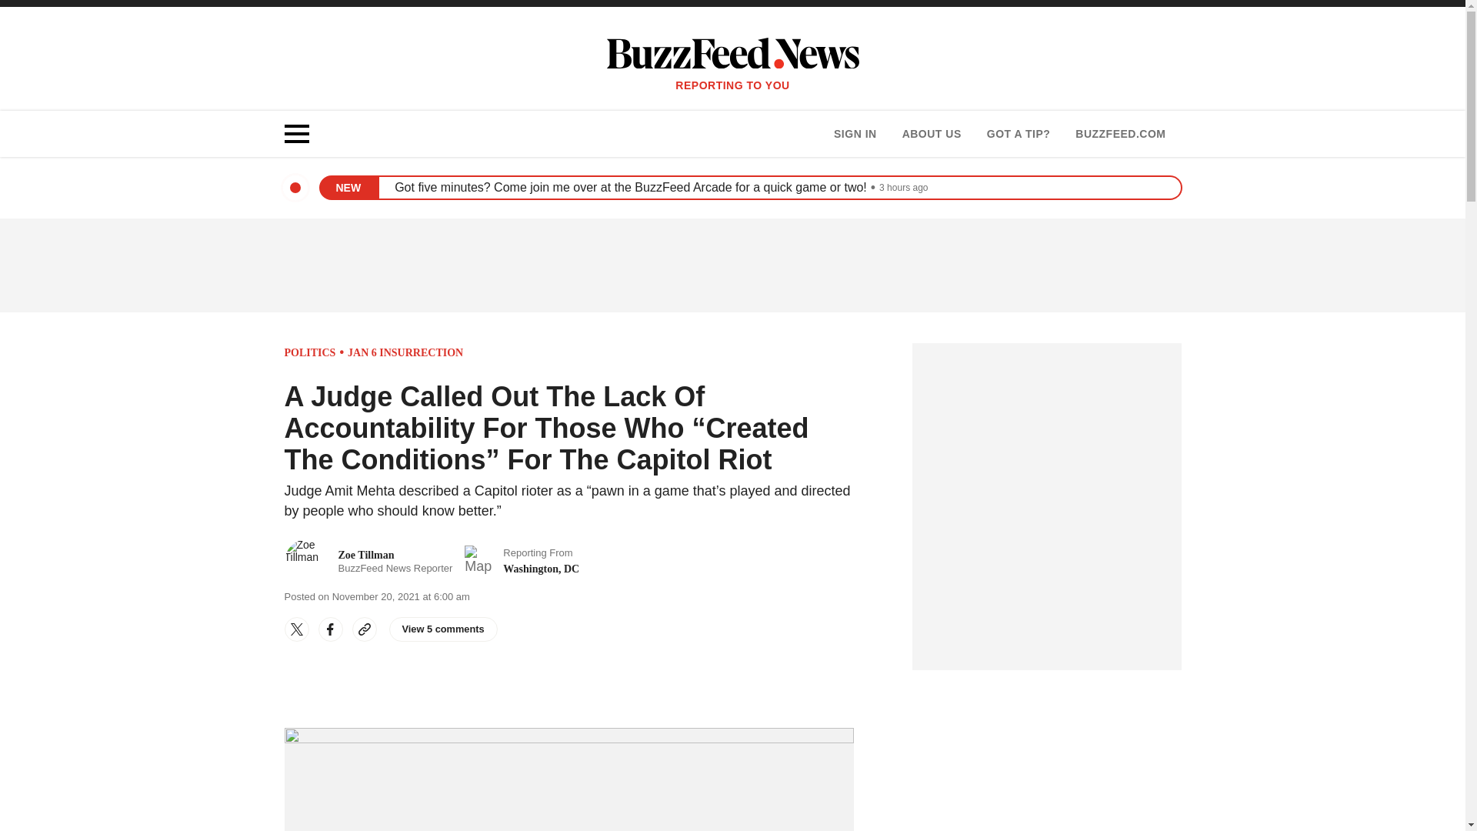  Describe the element at coordinates (855, 134) in the screenshot. I see `View 5 comments` at that location.